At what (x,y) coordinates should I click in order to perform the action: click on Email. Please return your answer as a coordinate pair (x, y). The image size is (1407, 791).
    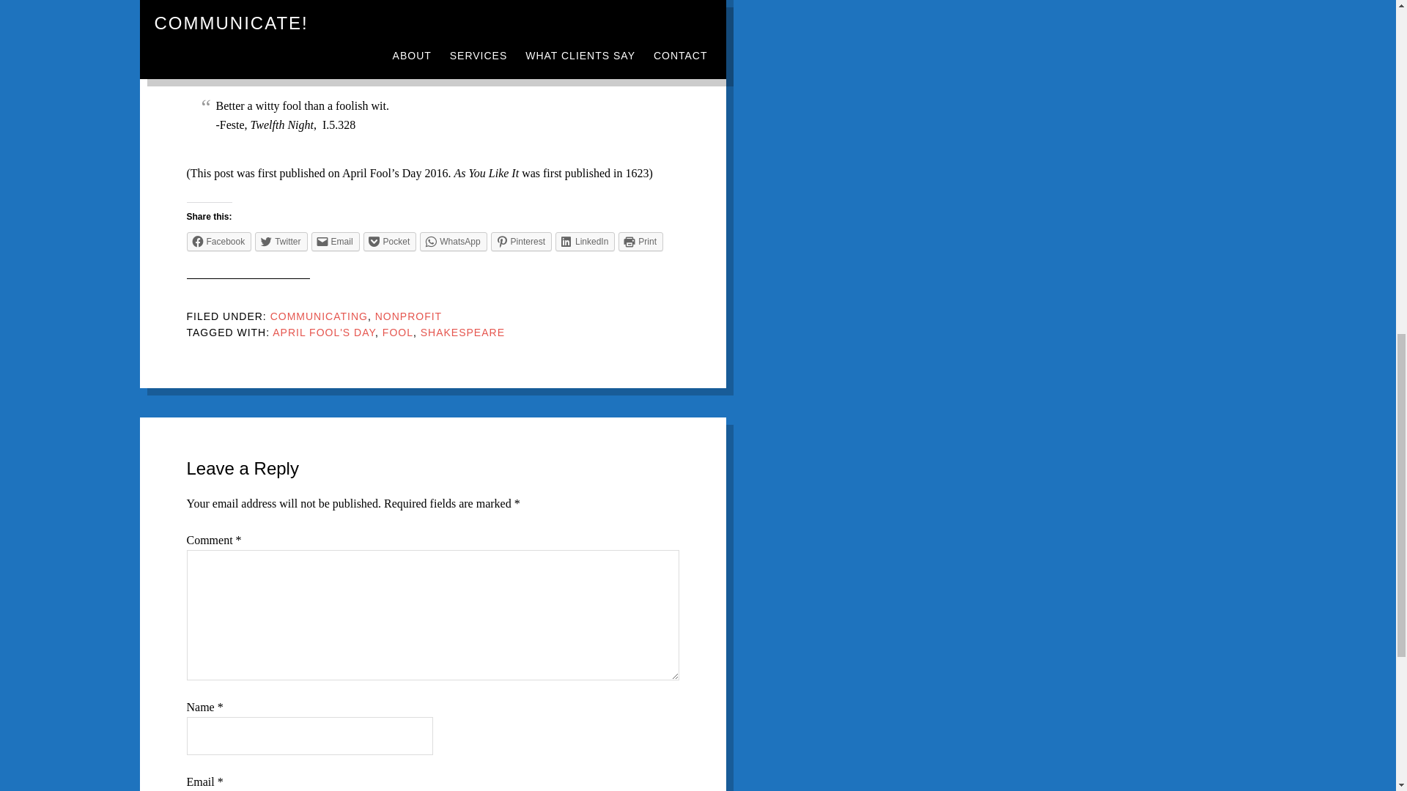
    Looking at the image, I should click on (336, 242).